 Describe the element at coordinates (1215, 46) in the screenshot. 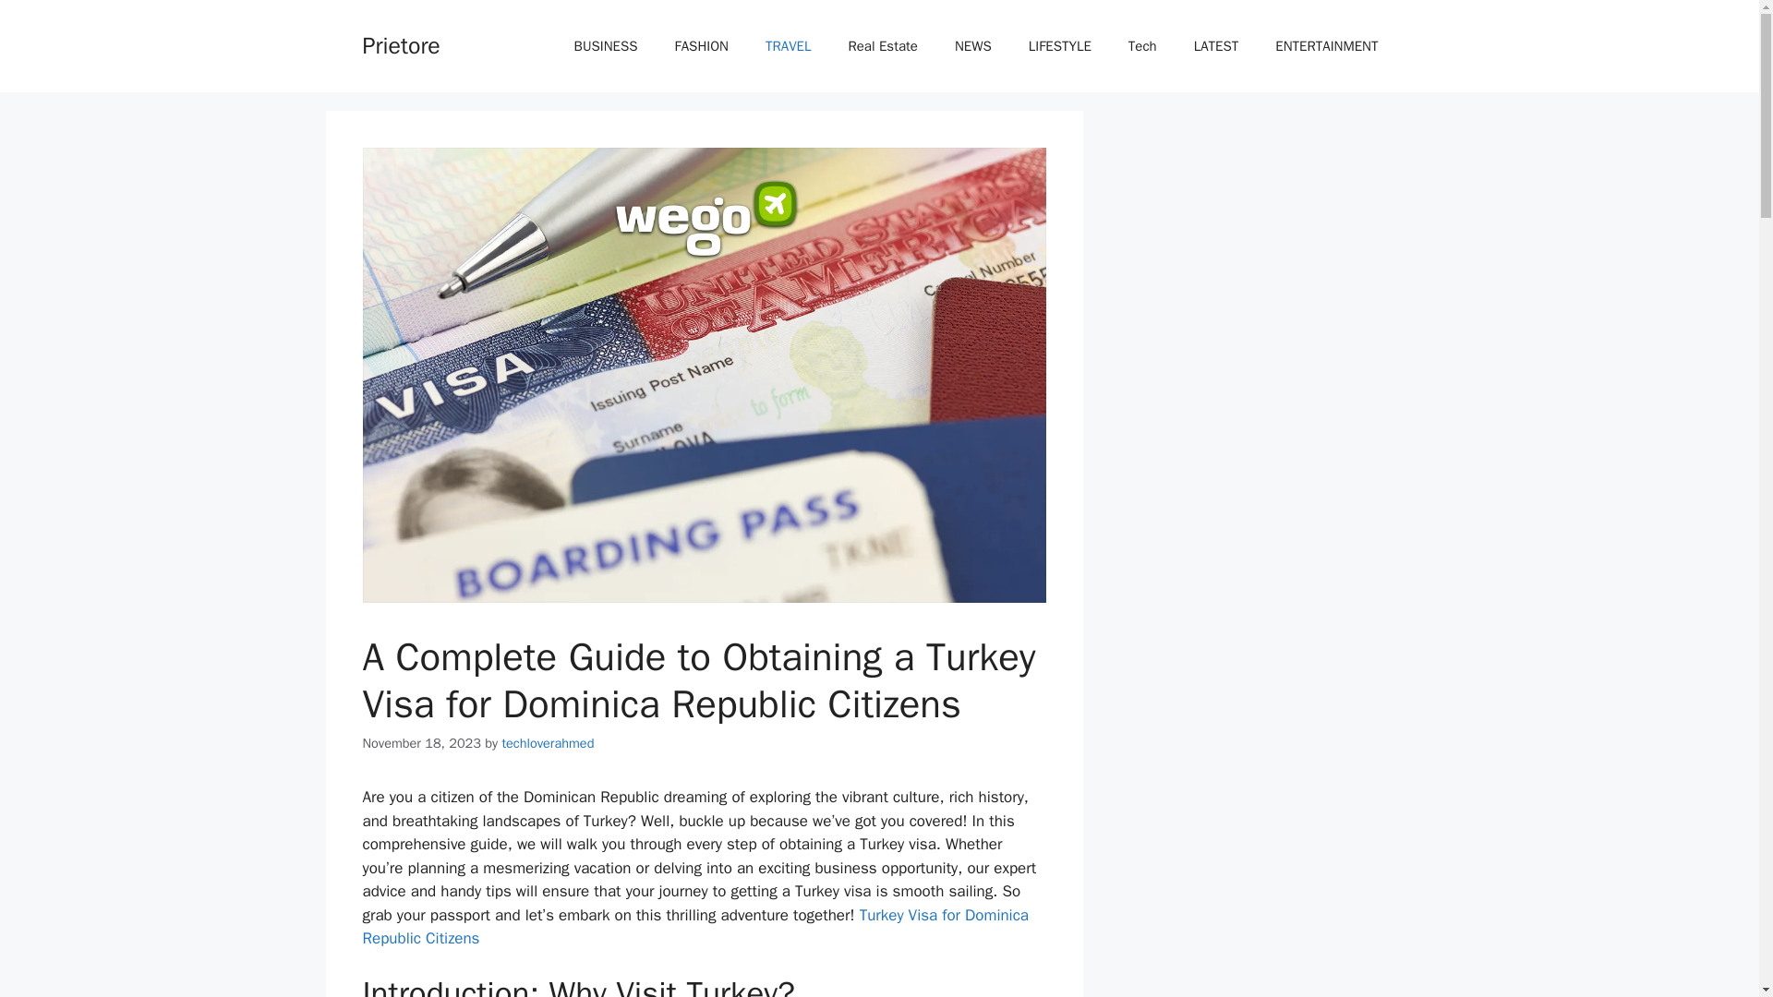

I see `LATEST` at that location.